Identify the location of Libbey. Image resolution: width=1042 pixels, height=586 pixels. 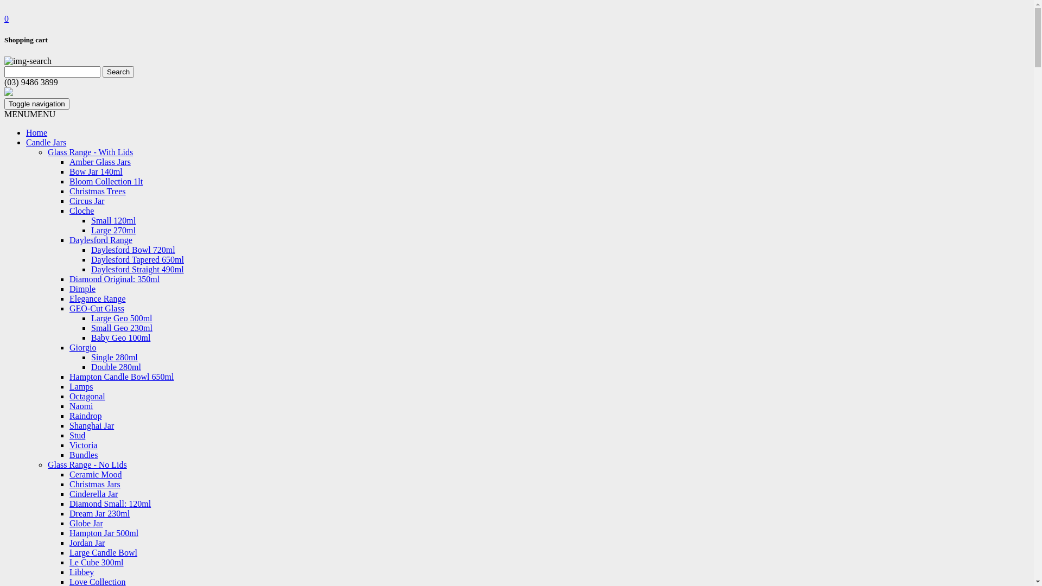
(81, 572).